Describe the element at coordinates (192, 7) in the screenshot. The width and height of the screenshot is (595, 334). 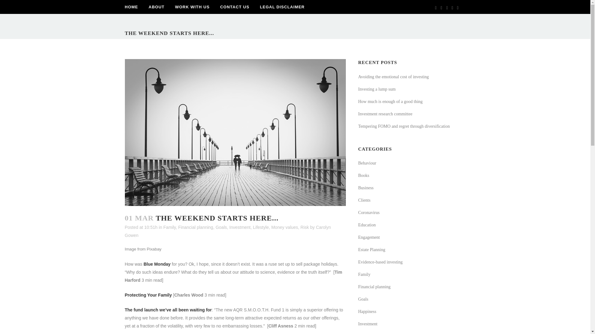
I see `WORK WITH US` at that location.